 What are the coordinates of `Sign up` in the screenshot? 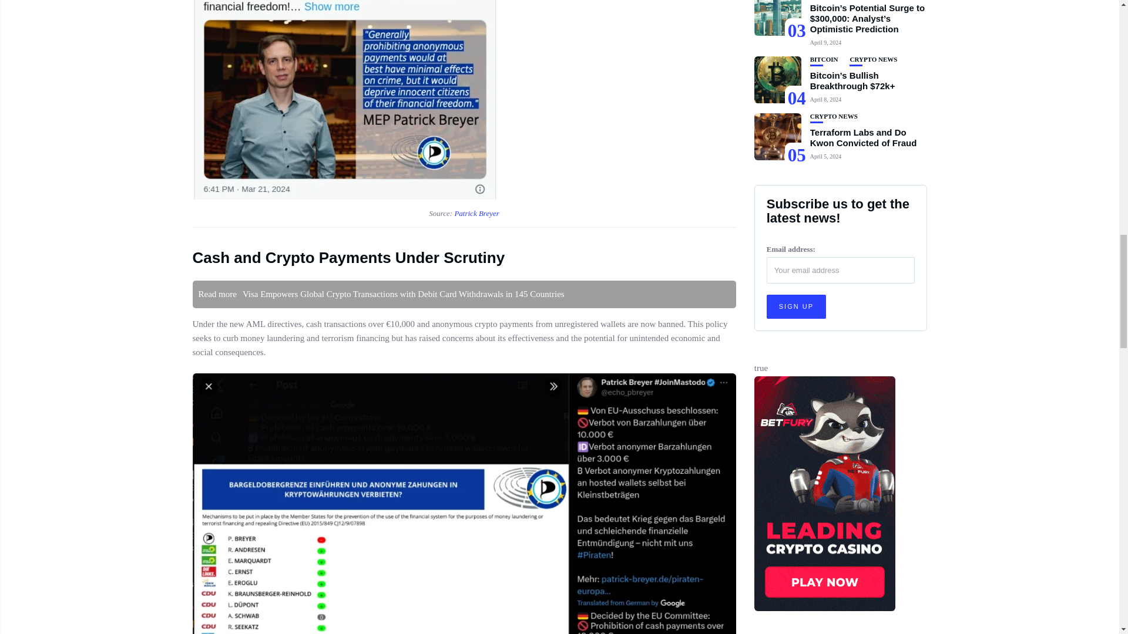 It's located at (796, 306).